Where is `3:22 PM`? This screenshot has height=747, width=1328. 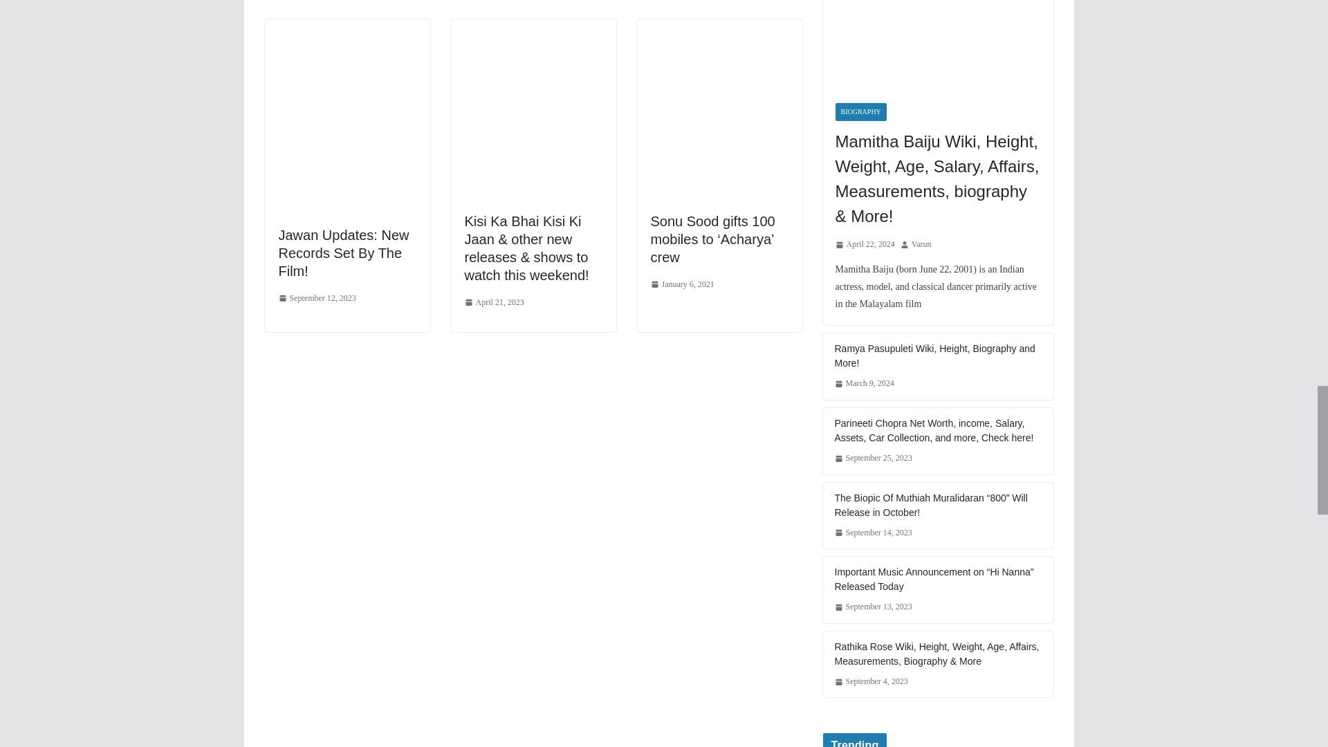
3:22 PM is located at coordinates (495, 303).